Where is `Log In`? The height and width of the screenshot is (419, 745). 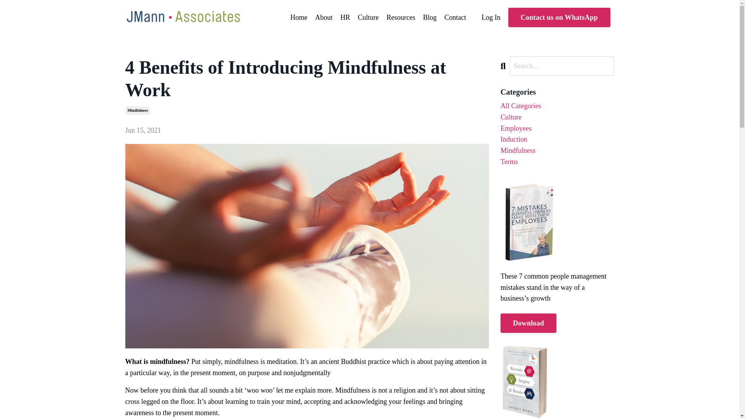 Log In is located at coordinates (491, 17).